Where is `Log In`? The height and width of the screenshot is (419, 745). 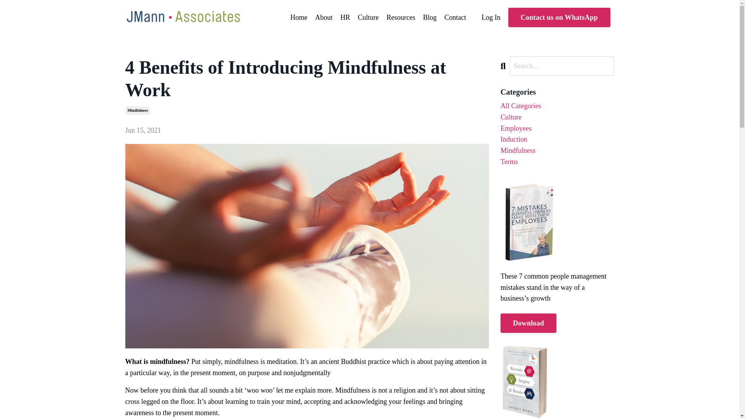 Log In is located at coordinates (491, 17).